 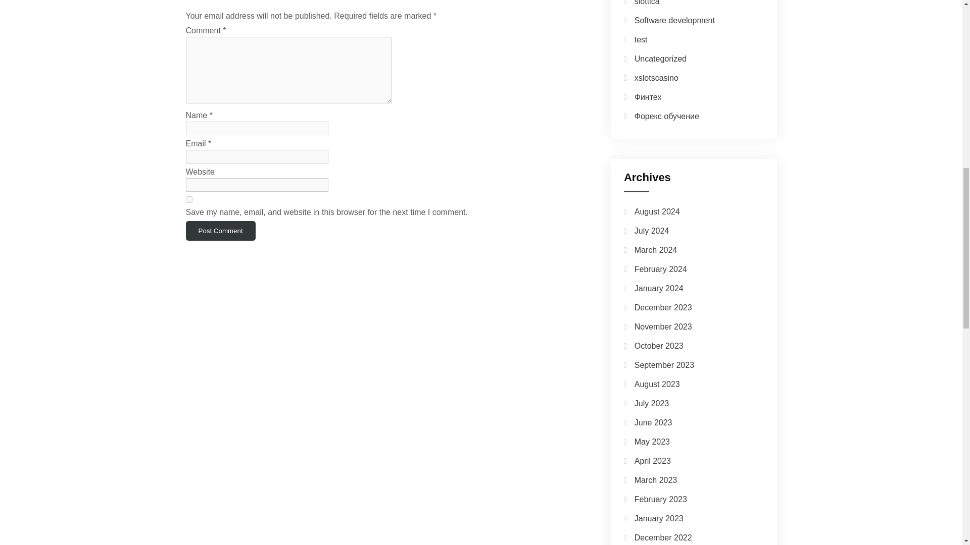 I want to click on Post Comment, so click(x=221, y=231).